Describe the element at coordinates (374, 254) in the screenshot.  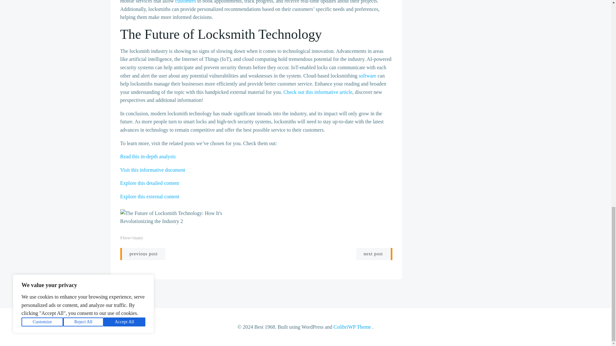
I see `next post` at that location.